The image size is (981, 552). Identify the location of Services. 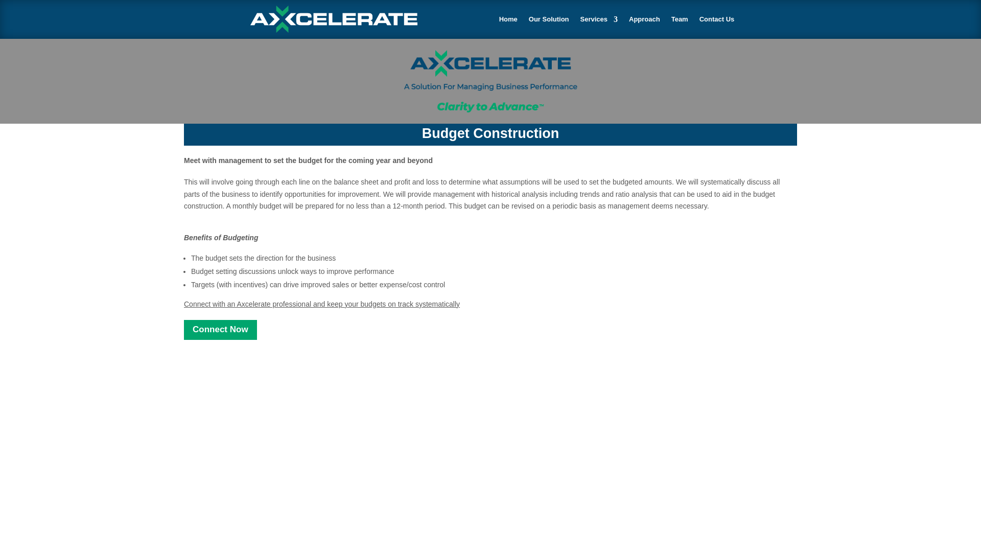
(599, 19).